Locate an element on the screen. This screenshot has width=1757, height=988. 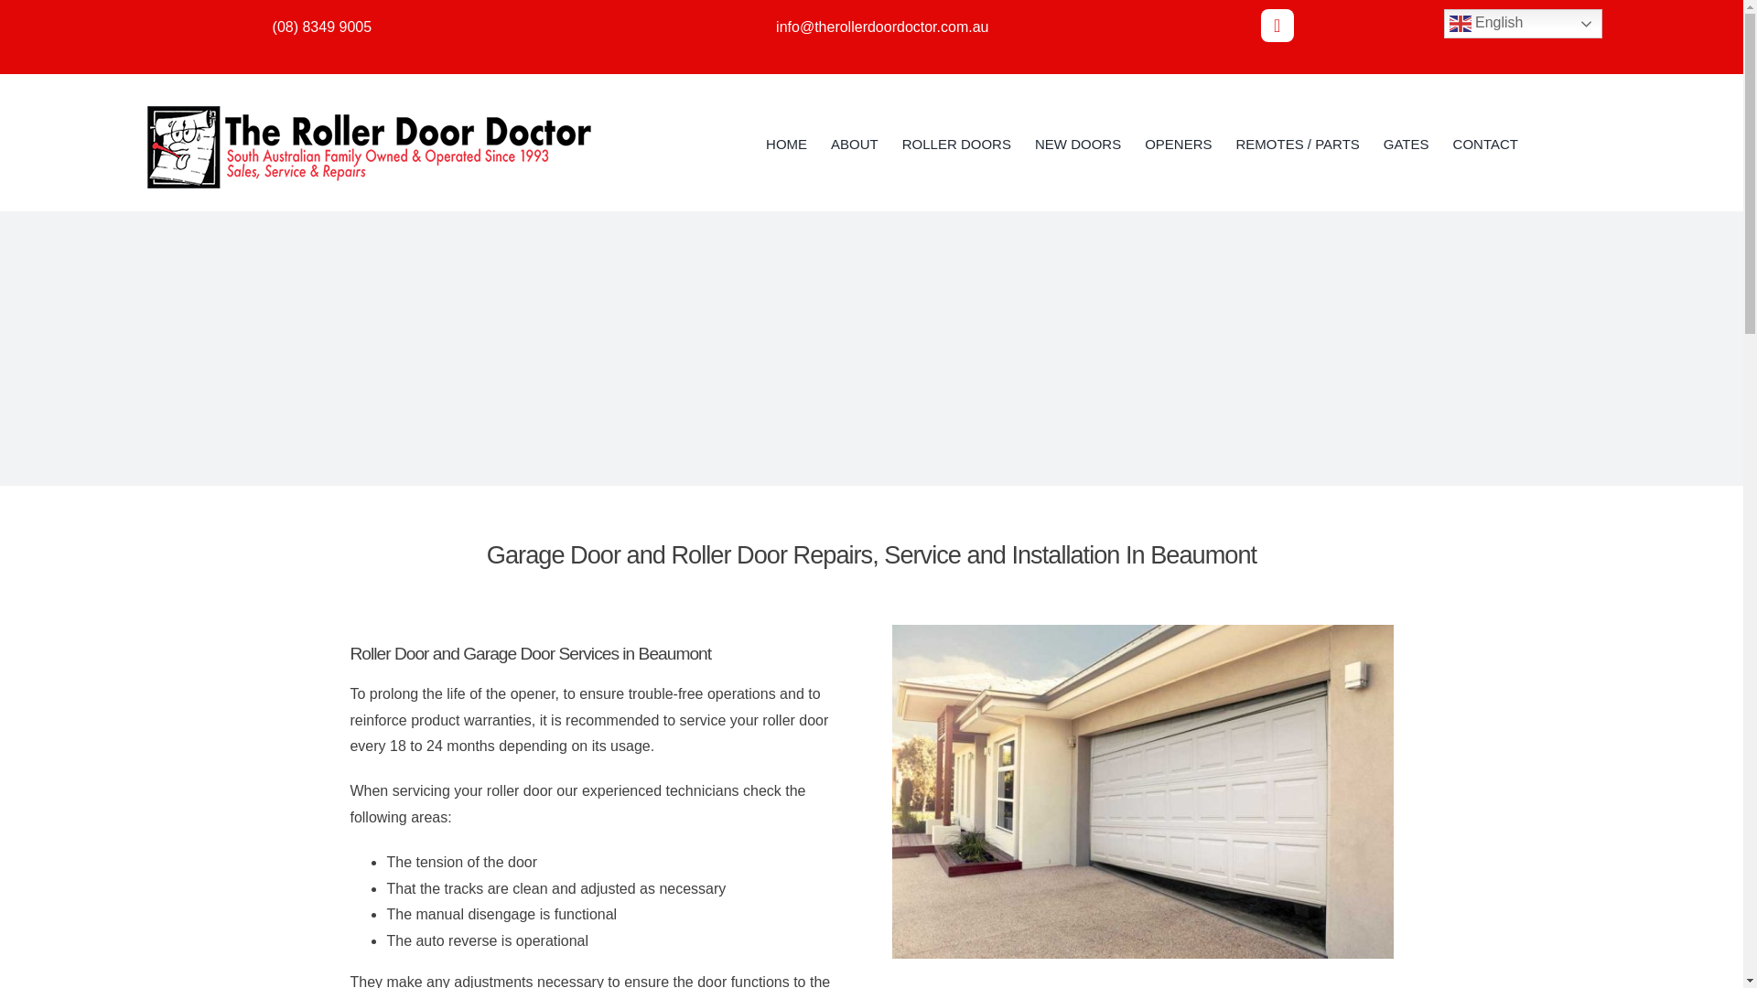
OPENERS is located at coordinates (1179, 143).